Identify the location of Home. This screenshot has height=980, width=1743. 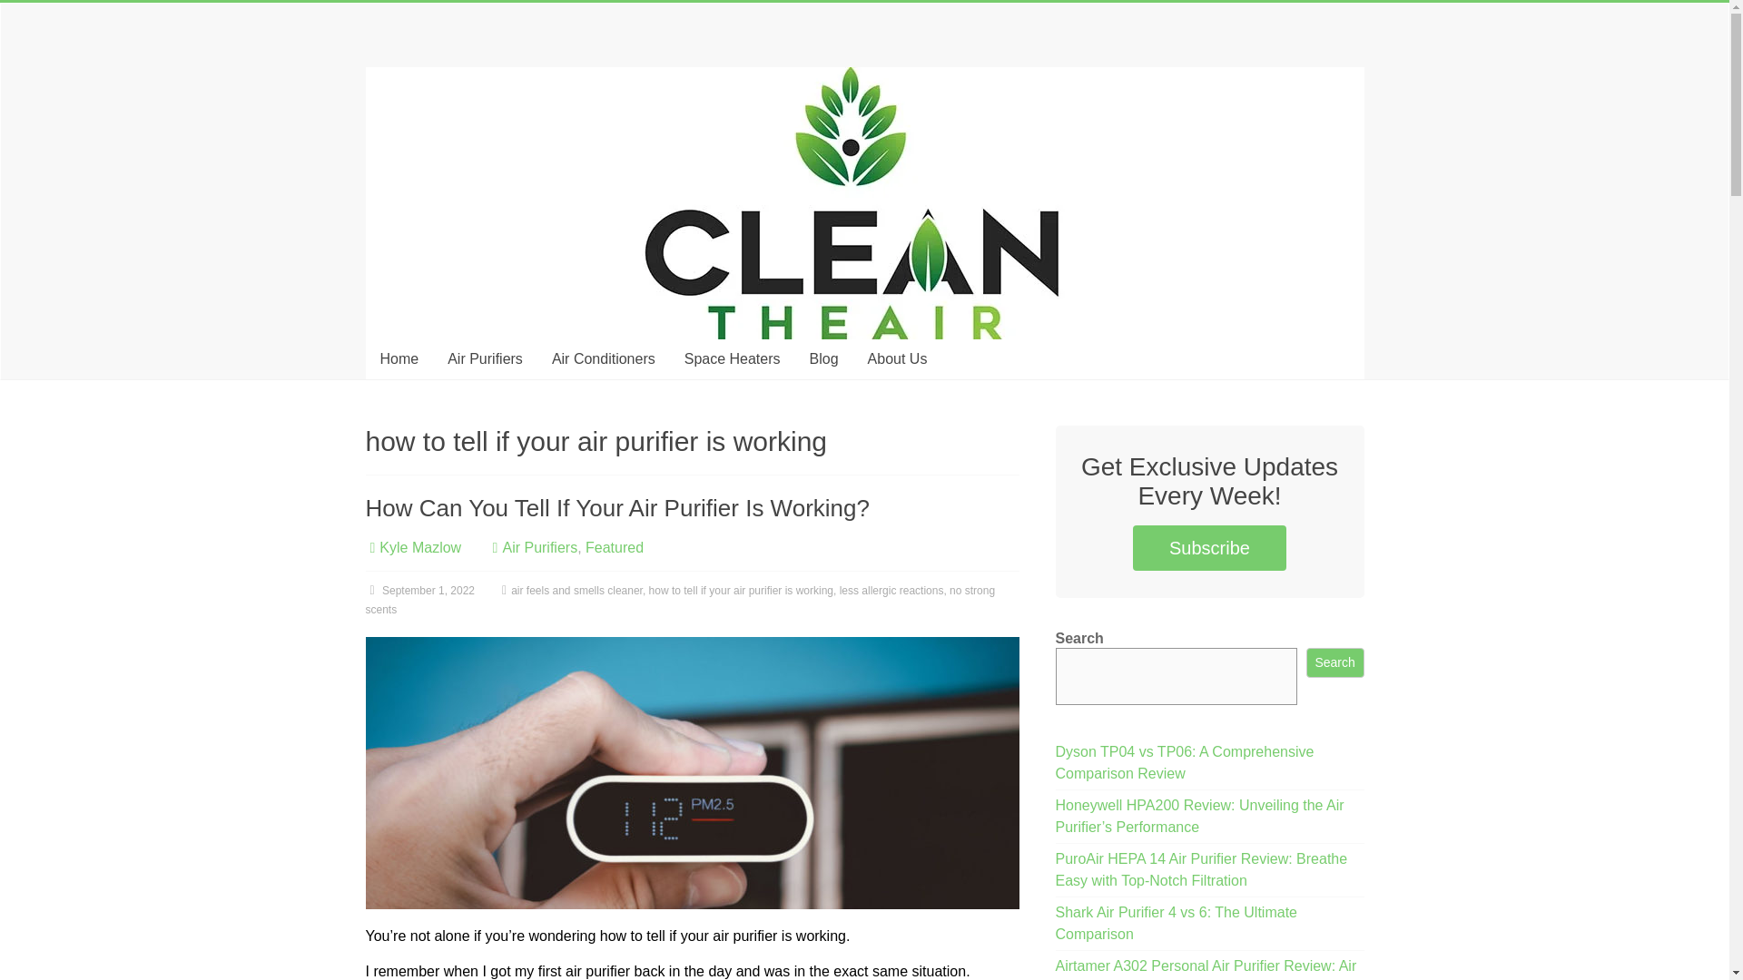
(398, 358).